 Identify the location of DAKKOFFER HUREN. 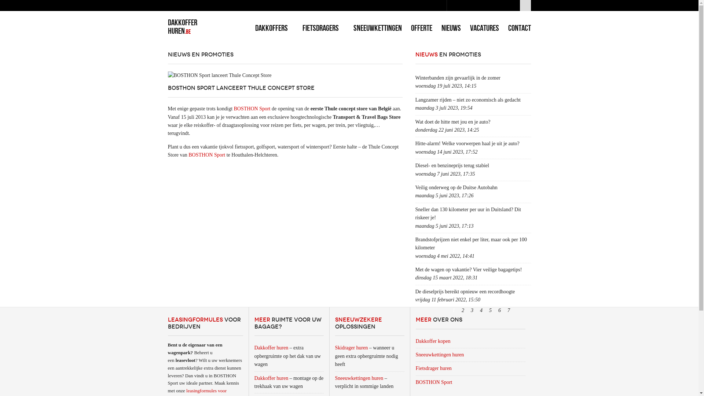
(183, 26).